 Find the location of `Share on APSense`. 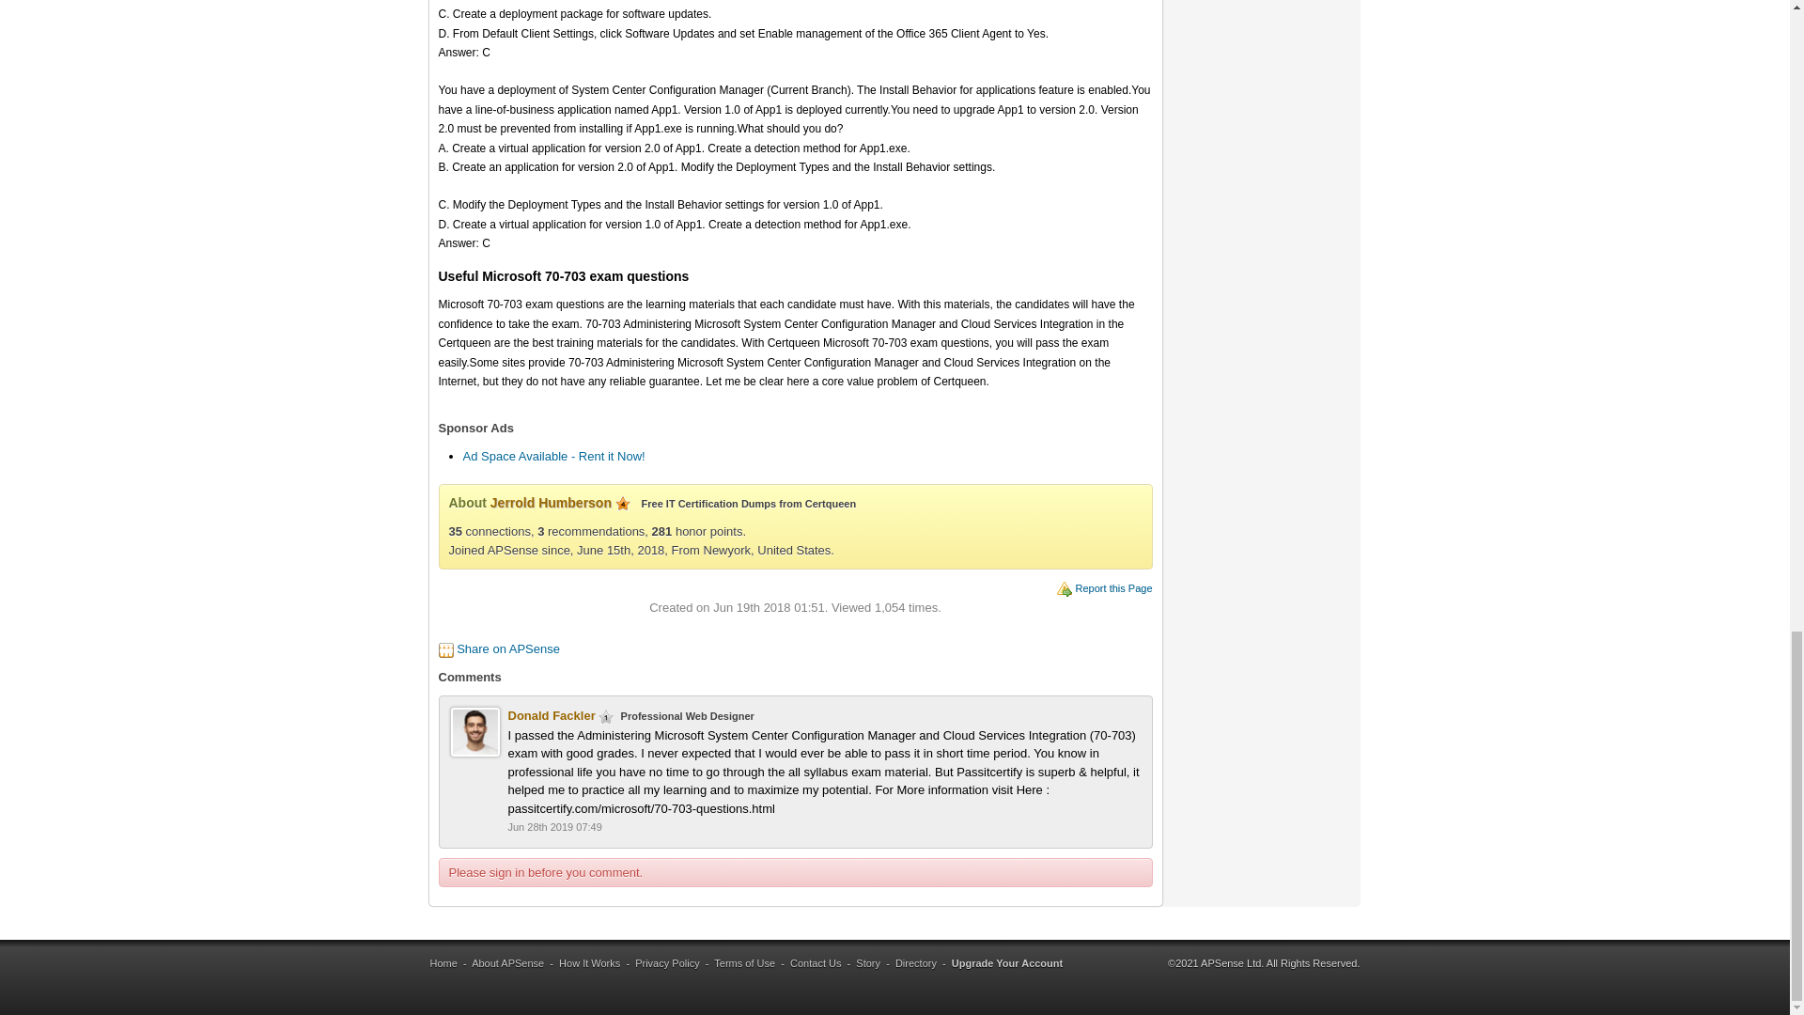

Share on APSense is located at coordinates (507, 648).